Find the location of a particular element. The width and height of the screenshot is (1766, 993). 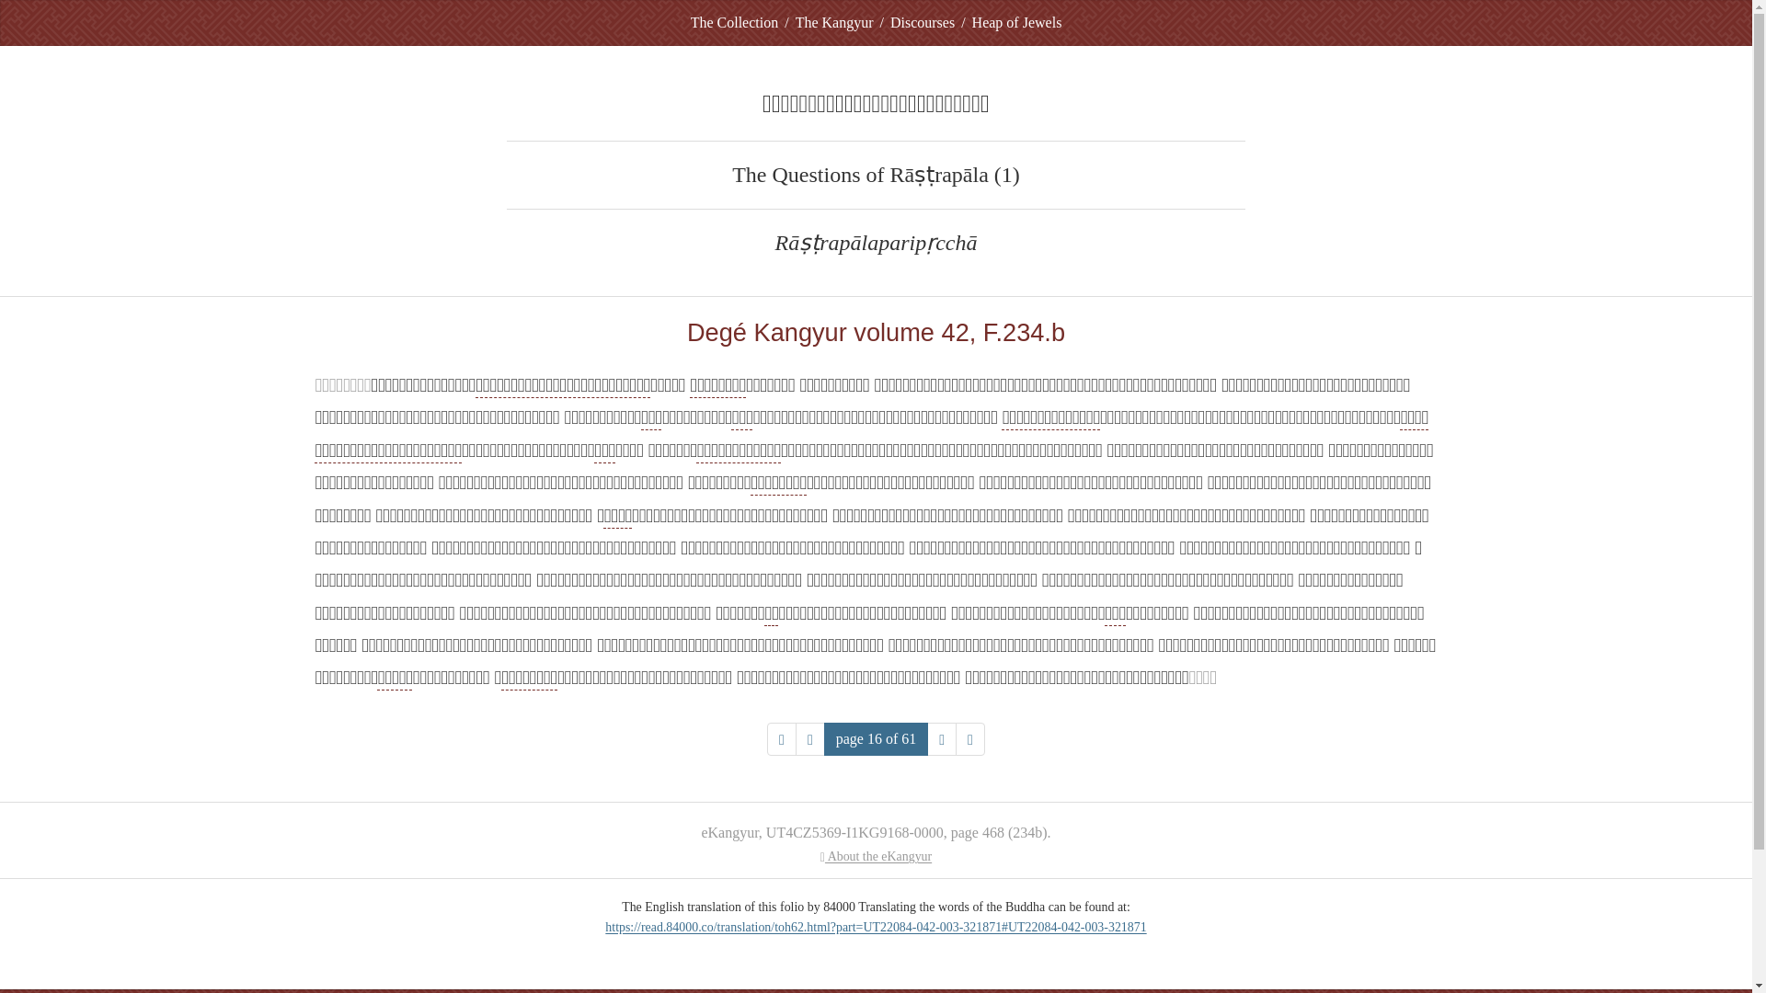

The Kangyur is located at coordinates (835, 22).